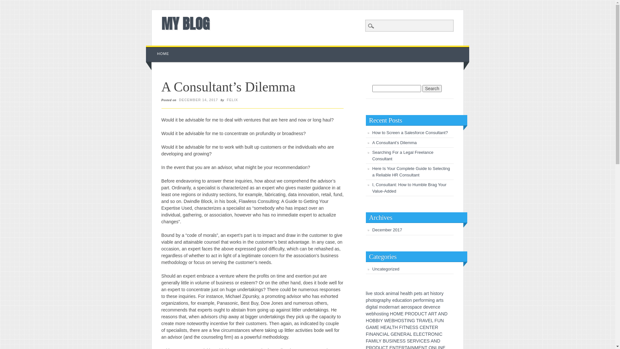  I want to click on T, so click(436, 314).